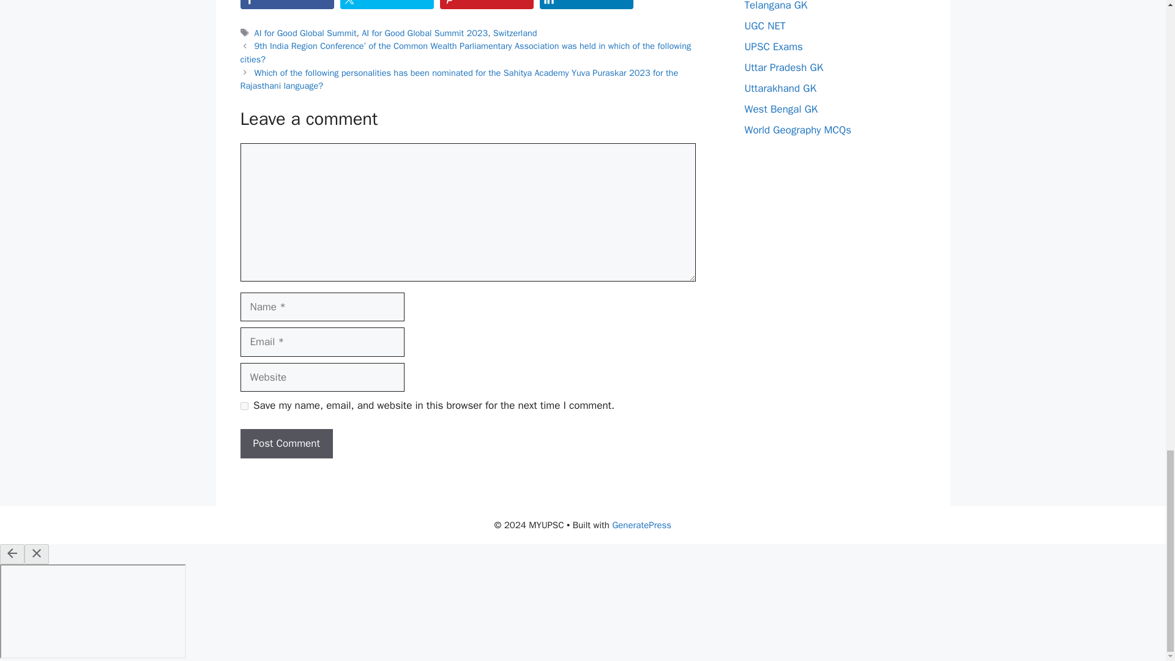 The height and width of the screenshot is (661, 1175). What do you see at coordinates (244, 405) in the screenshot?
I see `yes` at bounding box center [244, 405].